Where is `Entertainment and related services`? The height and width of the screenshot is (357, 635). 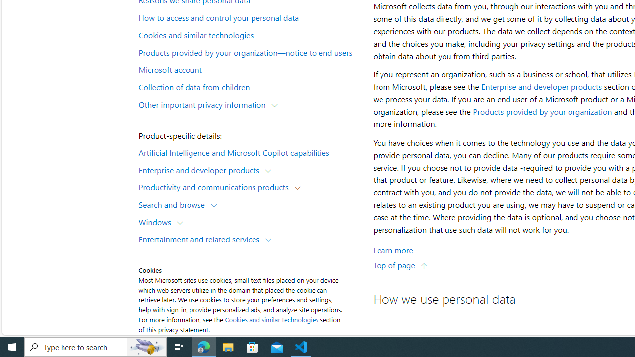 Entertainment and related services is located at coordinates (201, 239).